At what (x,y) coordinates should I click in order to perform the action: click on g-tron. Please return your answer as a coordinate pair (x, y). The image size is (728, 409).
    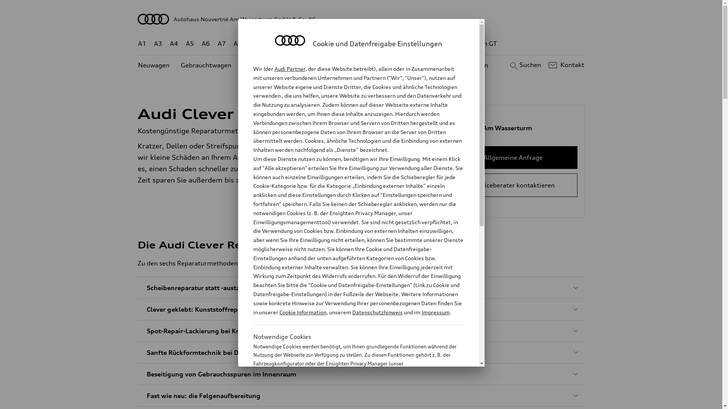
    Looking at the image, I should click on (452, 44).